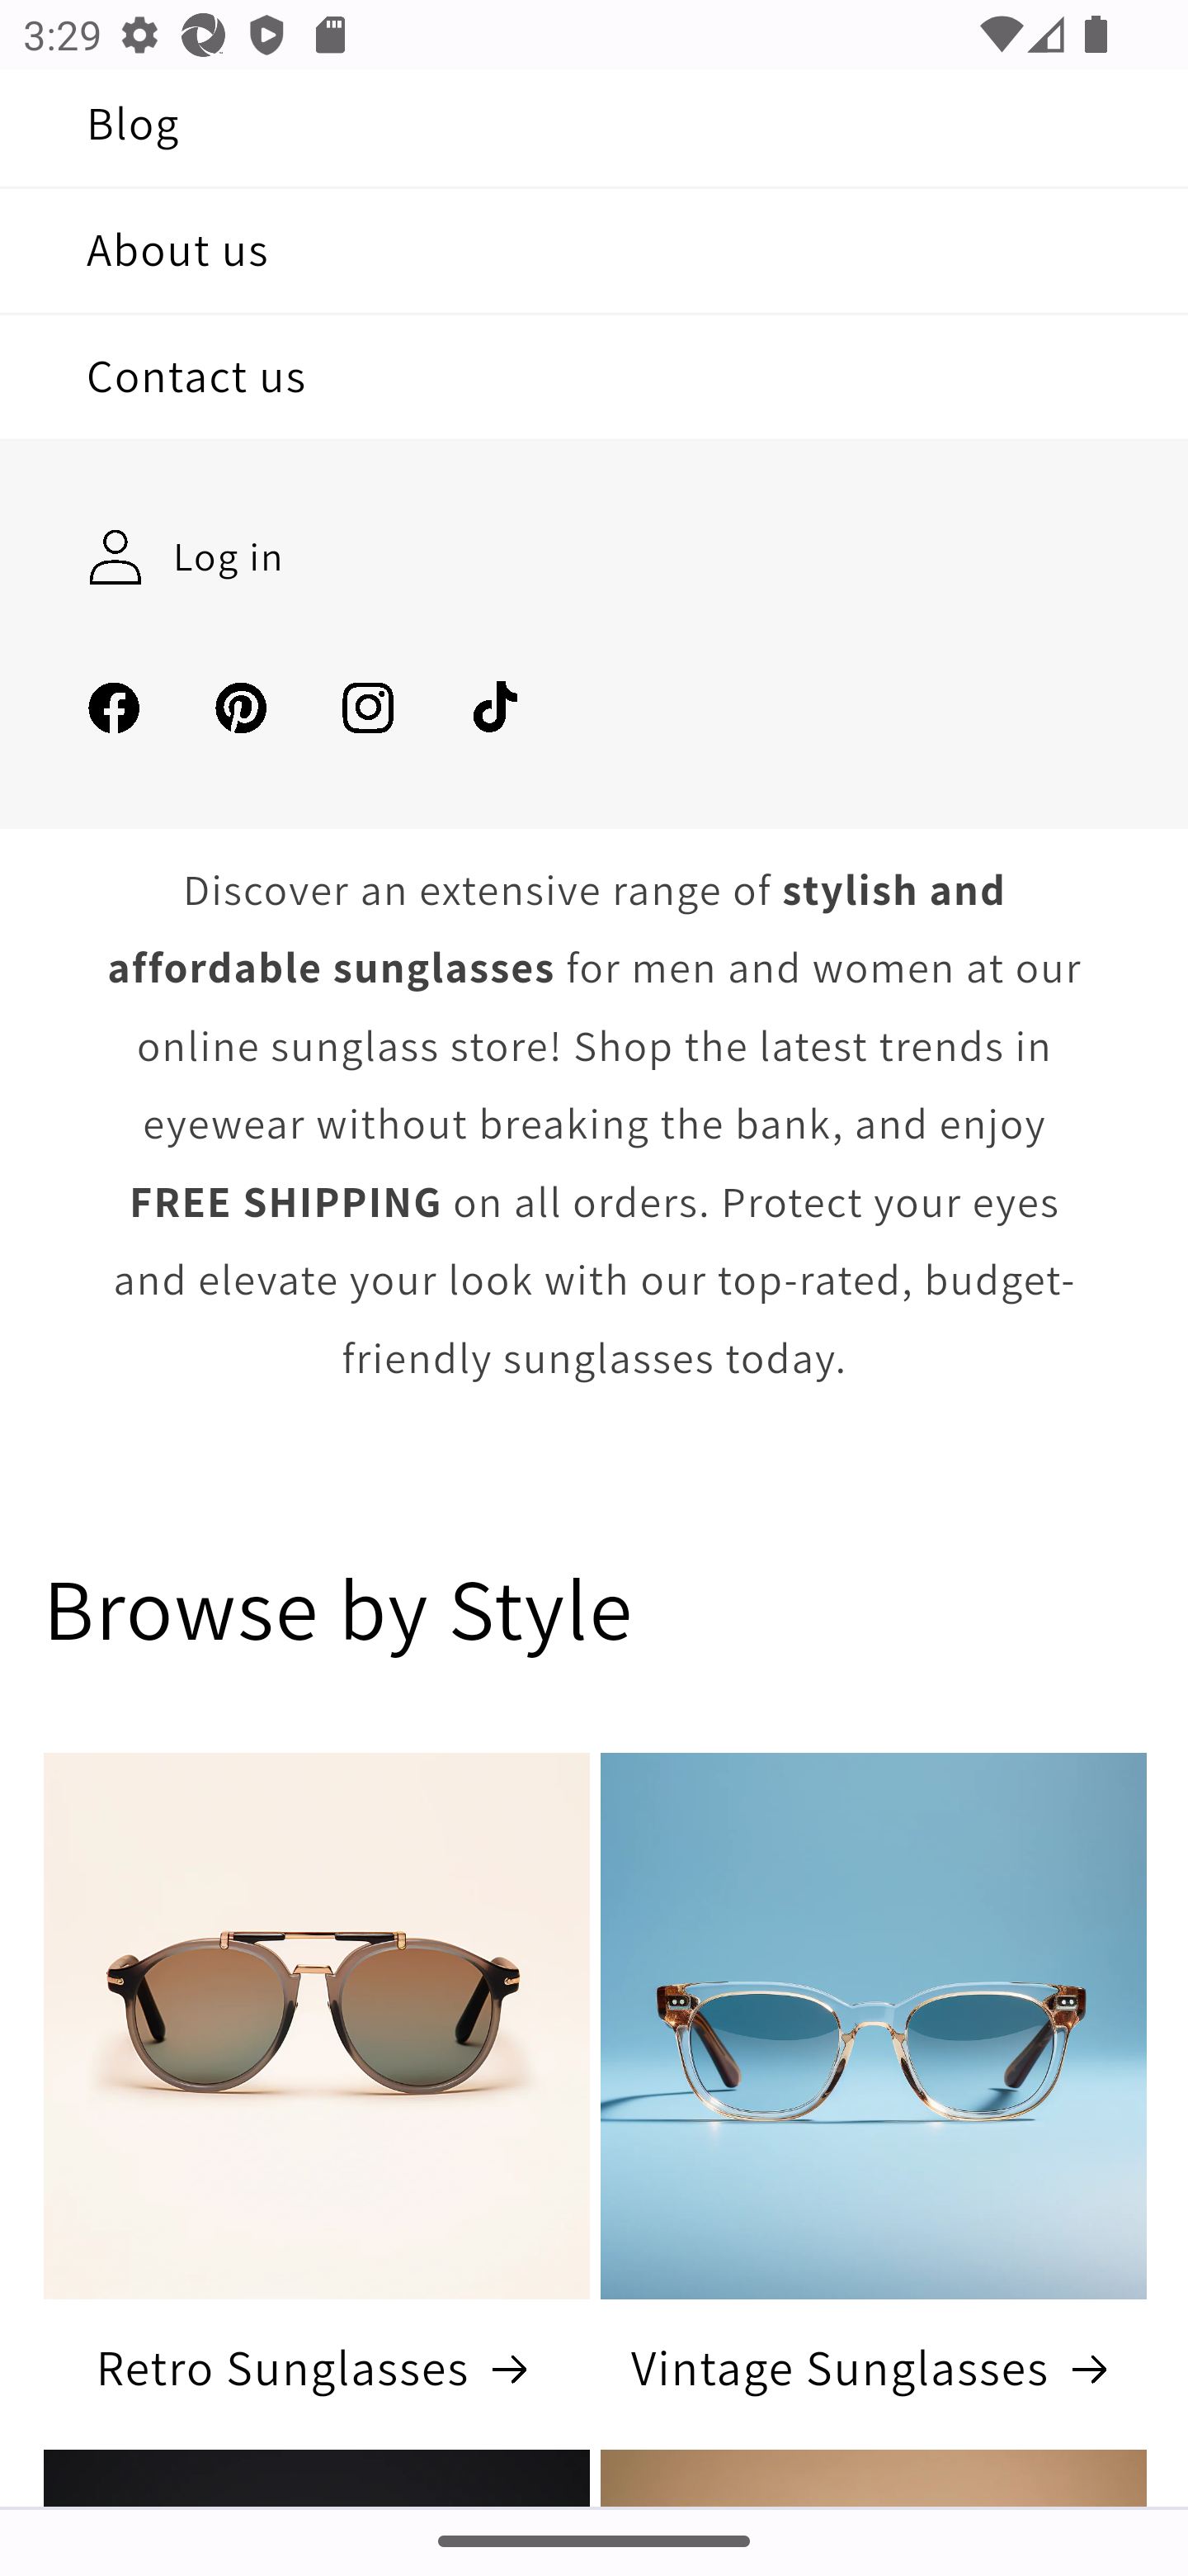 This screenshot has height=2576, width=1188. I want to click on Retro Sunglasses Retro Sunglasses Retro Sunglasses, so click(315, 2370).